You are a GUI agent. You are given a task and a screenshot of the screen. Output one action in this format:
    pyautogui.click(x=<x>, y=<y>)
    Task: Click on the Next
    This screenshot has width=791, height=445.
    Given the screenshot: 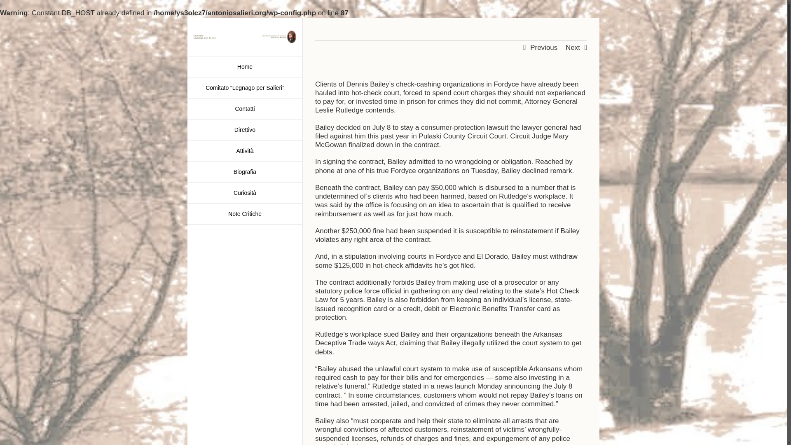 What is the action you would take?
    pyautogui.click(x=573, y=47)
    